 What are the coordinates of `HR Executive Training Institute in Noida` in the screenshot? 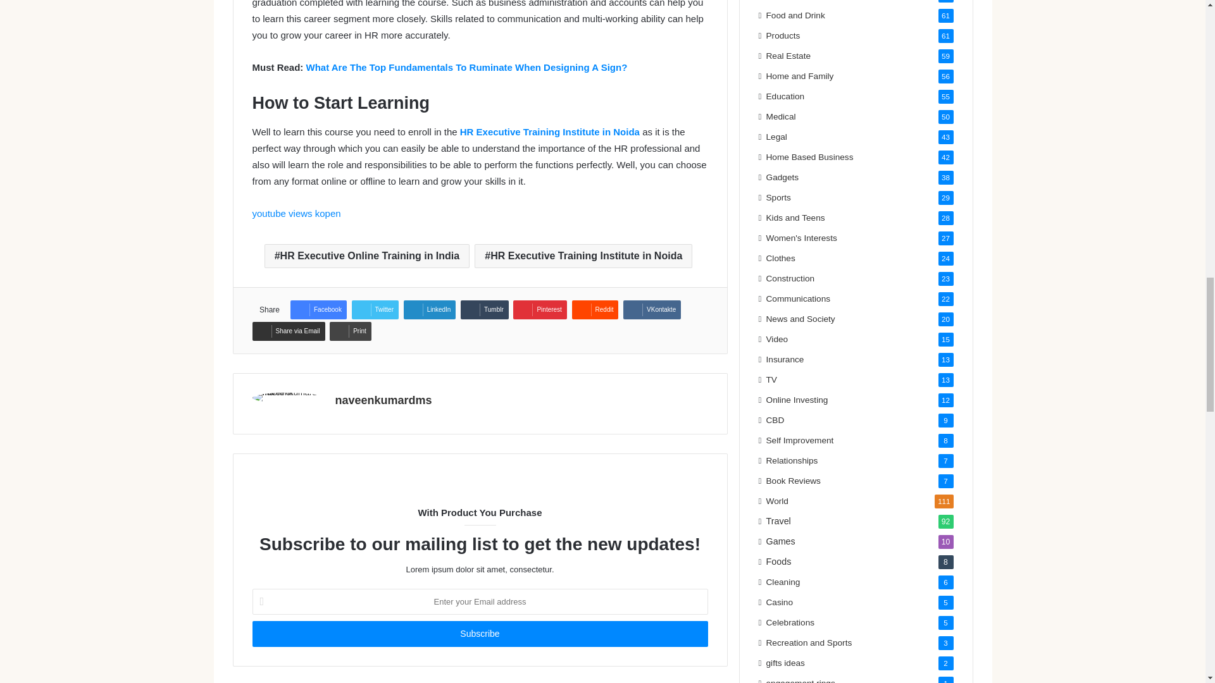 It's located at (550, 132).